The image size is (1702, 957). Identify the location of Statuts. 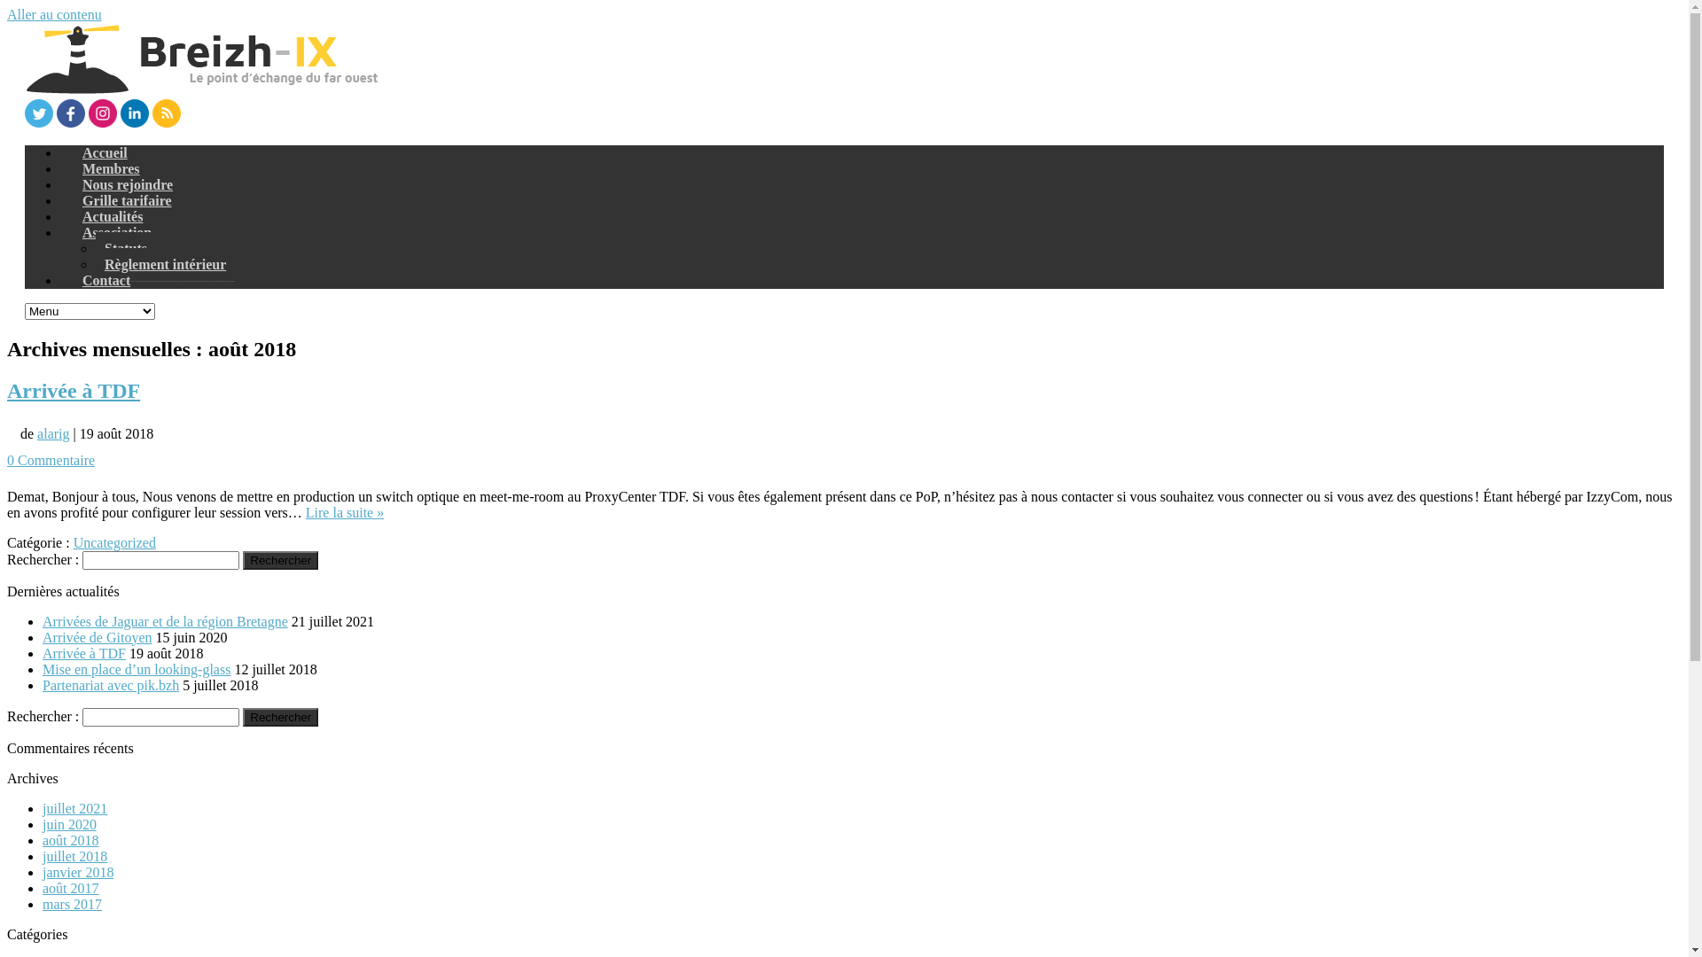
(126, 249).